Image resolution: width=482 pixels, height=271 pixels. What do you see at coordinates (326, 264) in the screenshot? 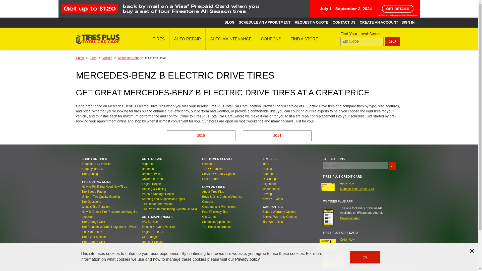
I see `Facebook` at bounding box center [326, 264].